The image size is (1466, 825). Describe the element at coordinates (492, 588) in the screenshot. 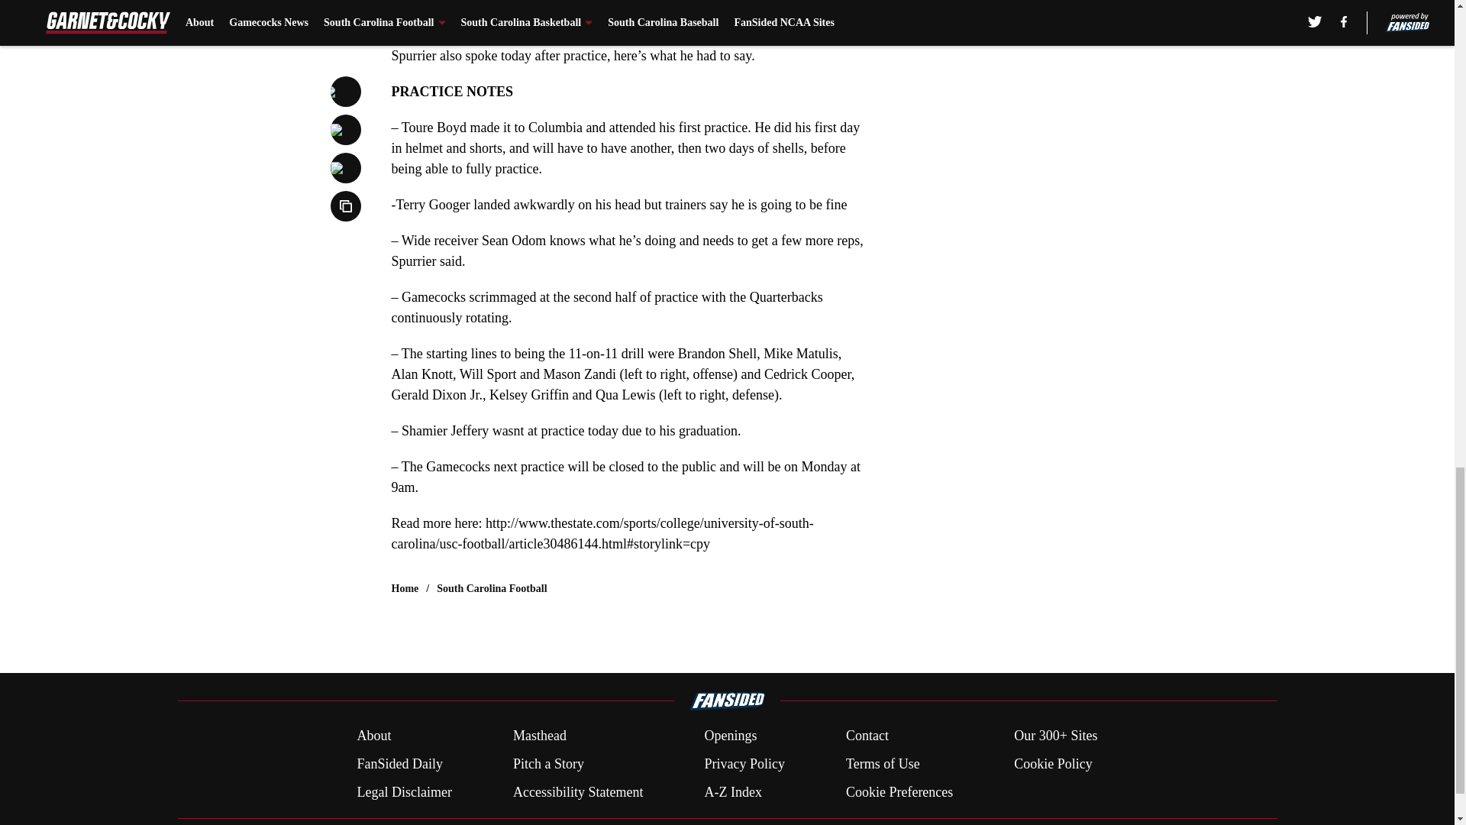

I see `South Carolina Football` at that location.